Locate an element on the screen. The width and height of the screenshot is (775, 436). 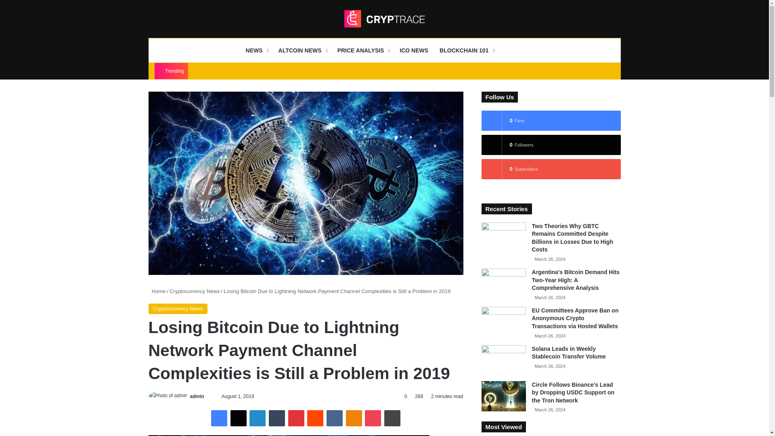
BLOCKCHAIN 101 is located at coordinates (466, 50).